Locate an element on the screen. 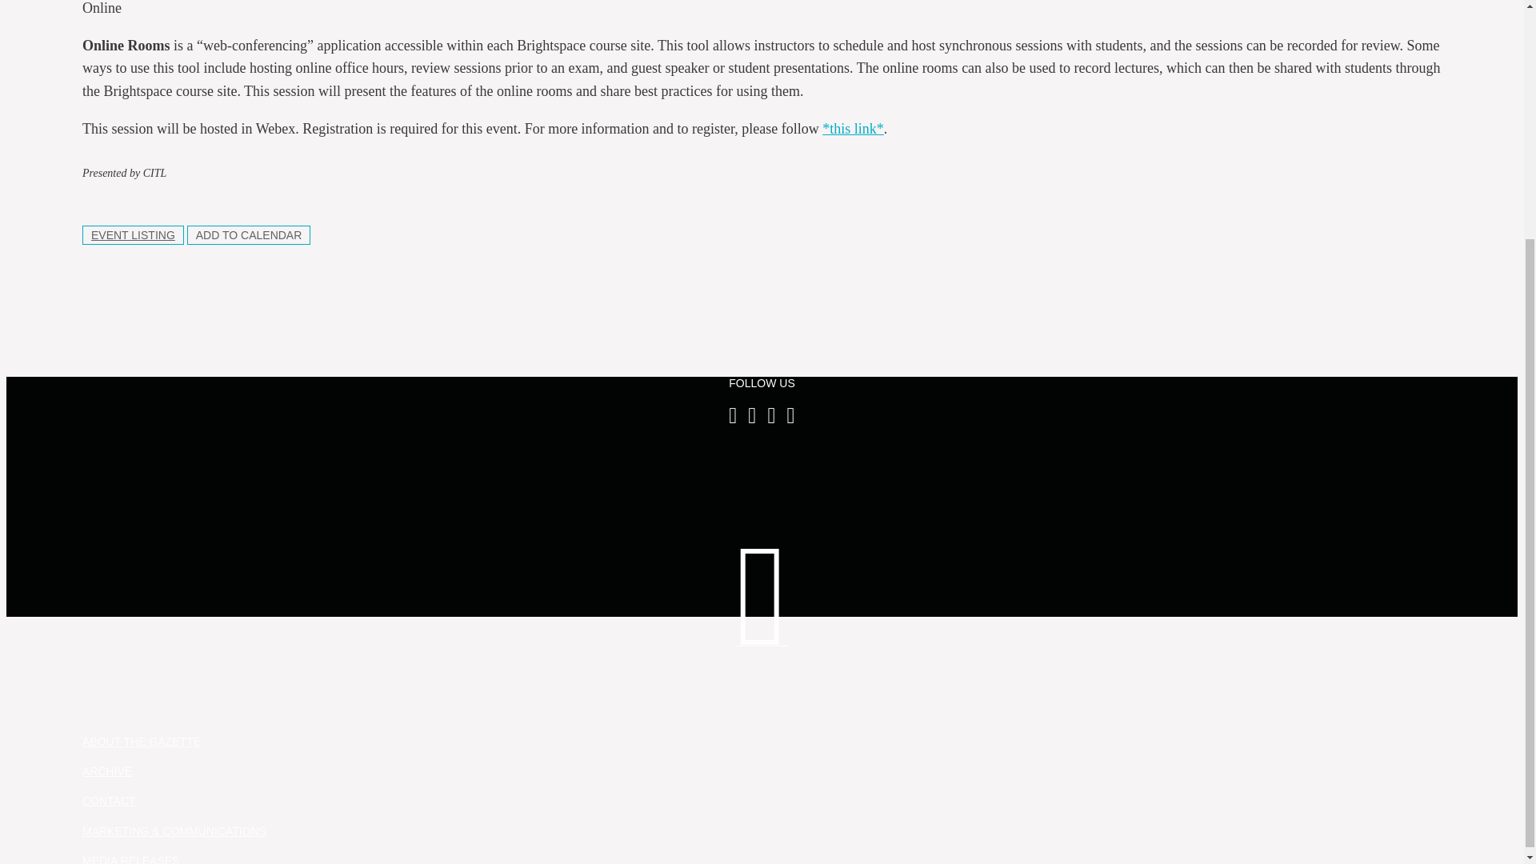  ADD TO CALENDAR is located at coordinates (250, 234).